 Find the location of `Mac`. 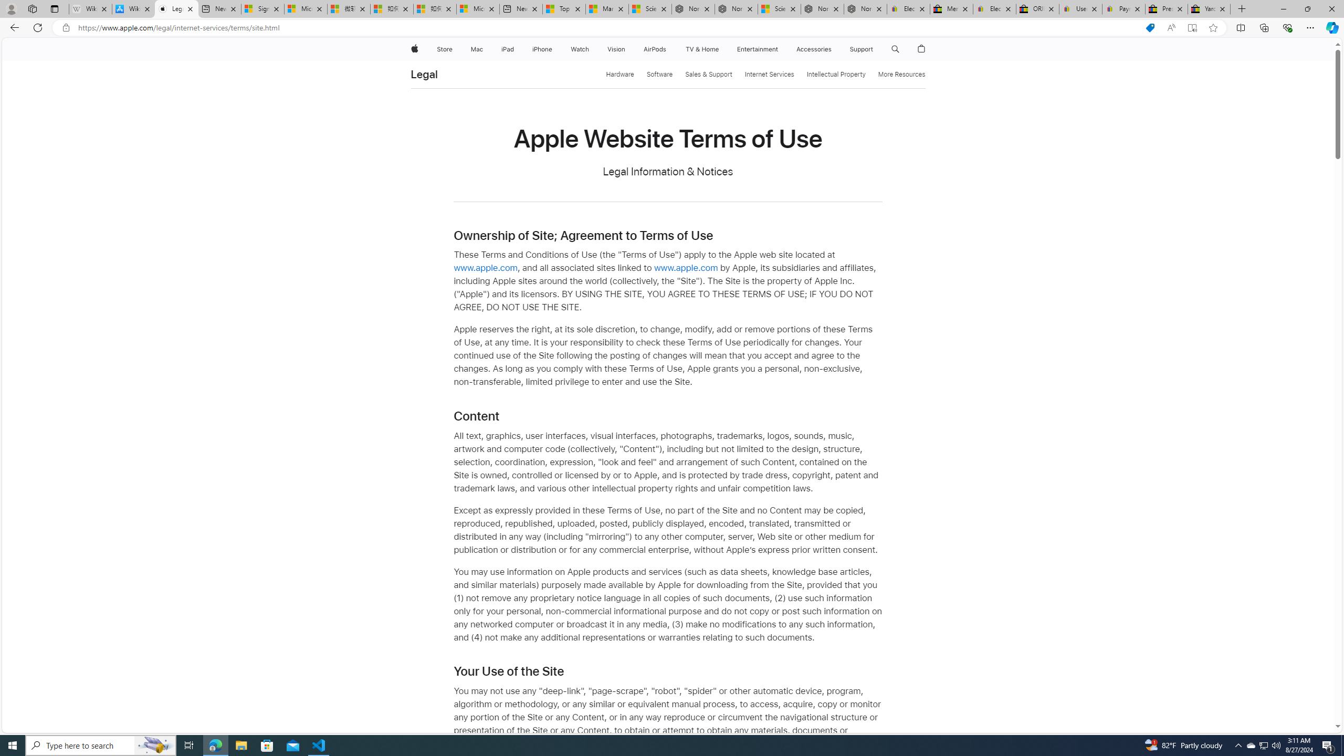

Mac is located at coordinates (476, 49).